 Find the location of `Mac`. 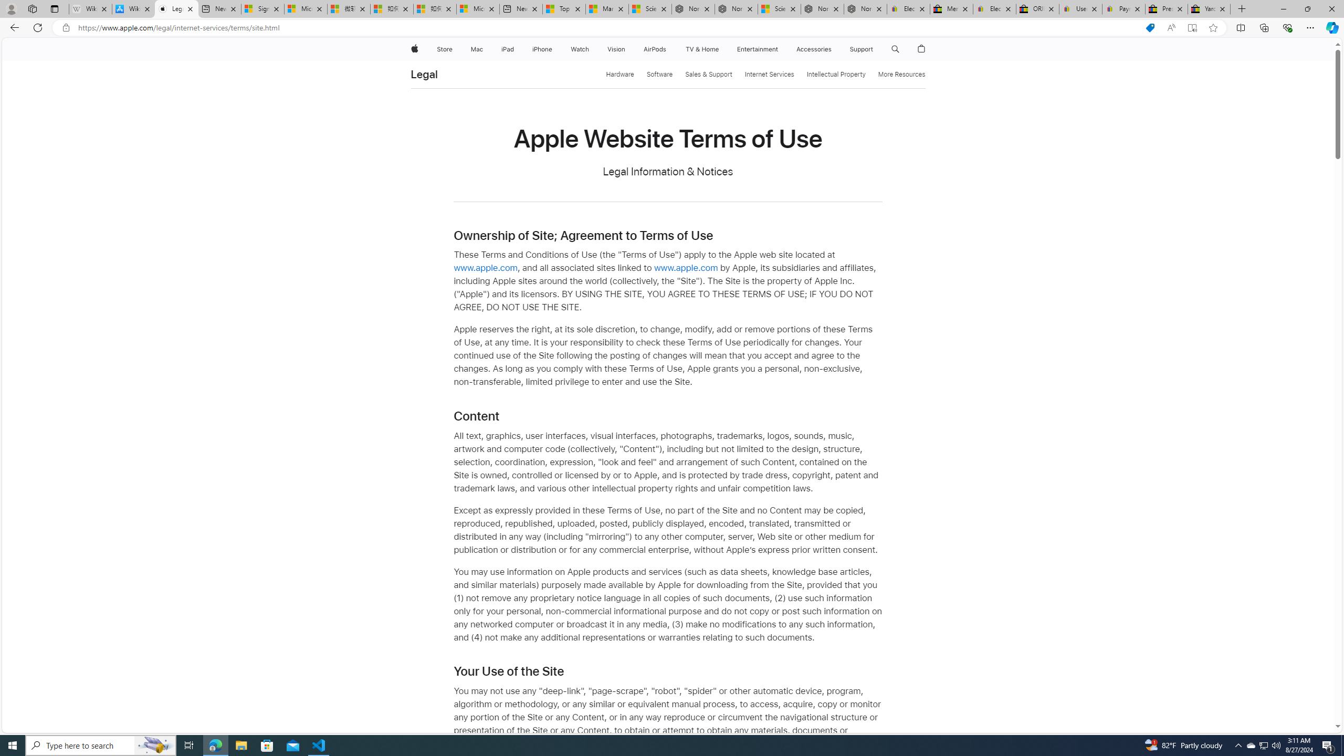

Mac is located at coordinates (476, 49).